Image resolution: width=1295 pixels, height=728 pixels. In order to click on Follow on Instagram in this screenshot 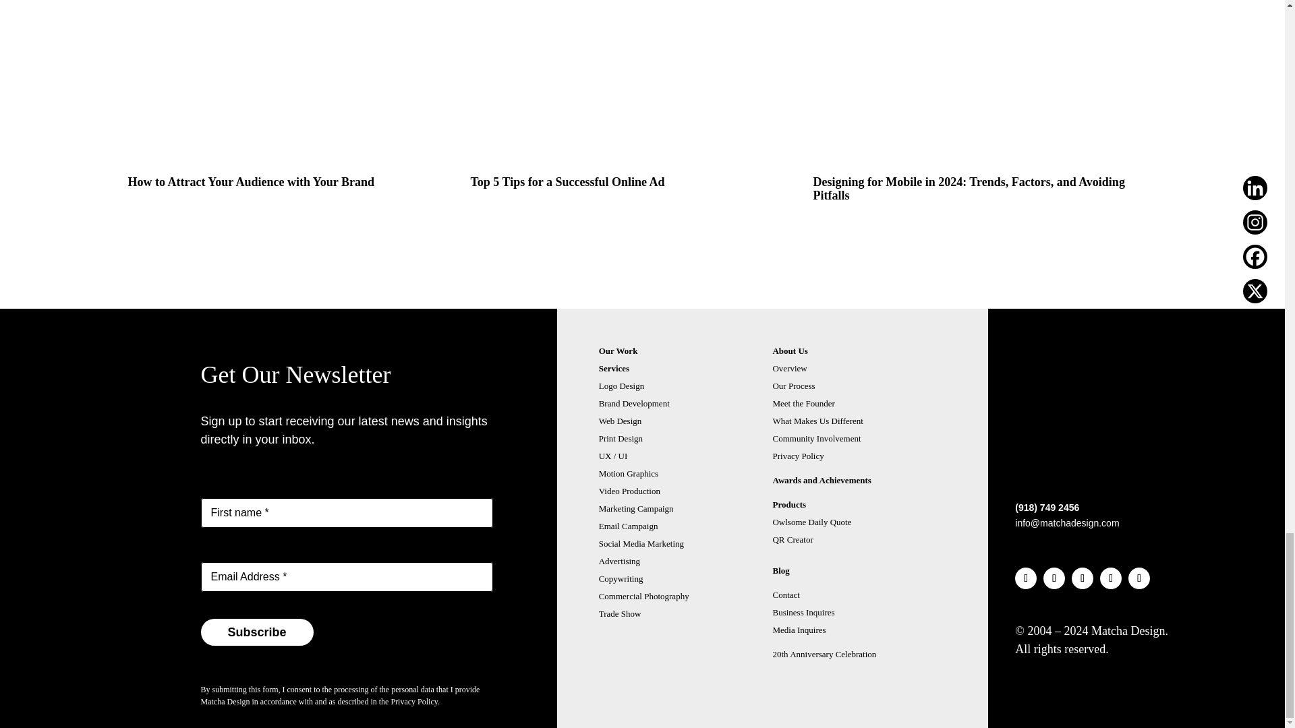, I will do `click(1054, 578)`.